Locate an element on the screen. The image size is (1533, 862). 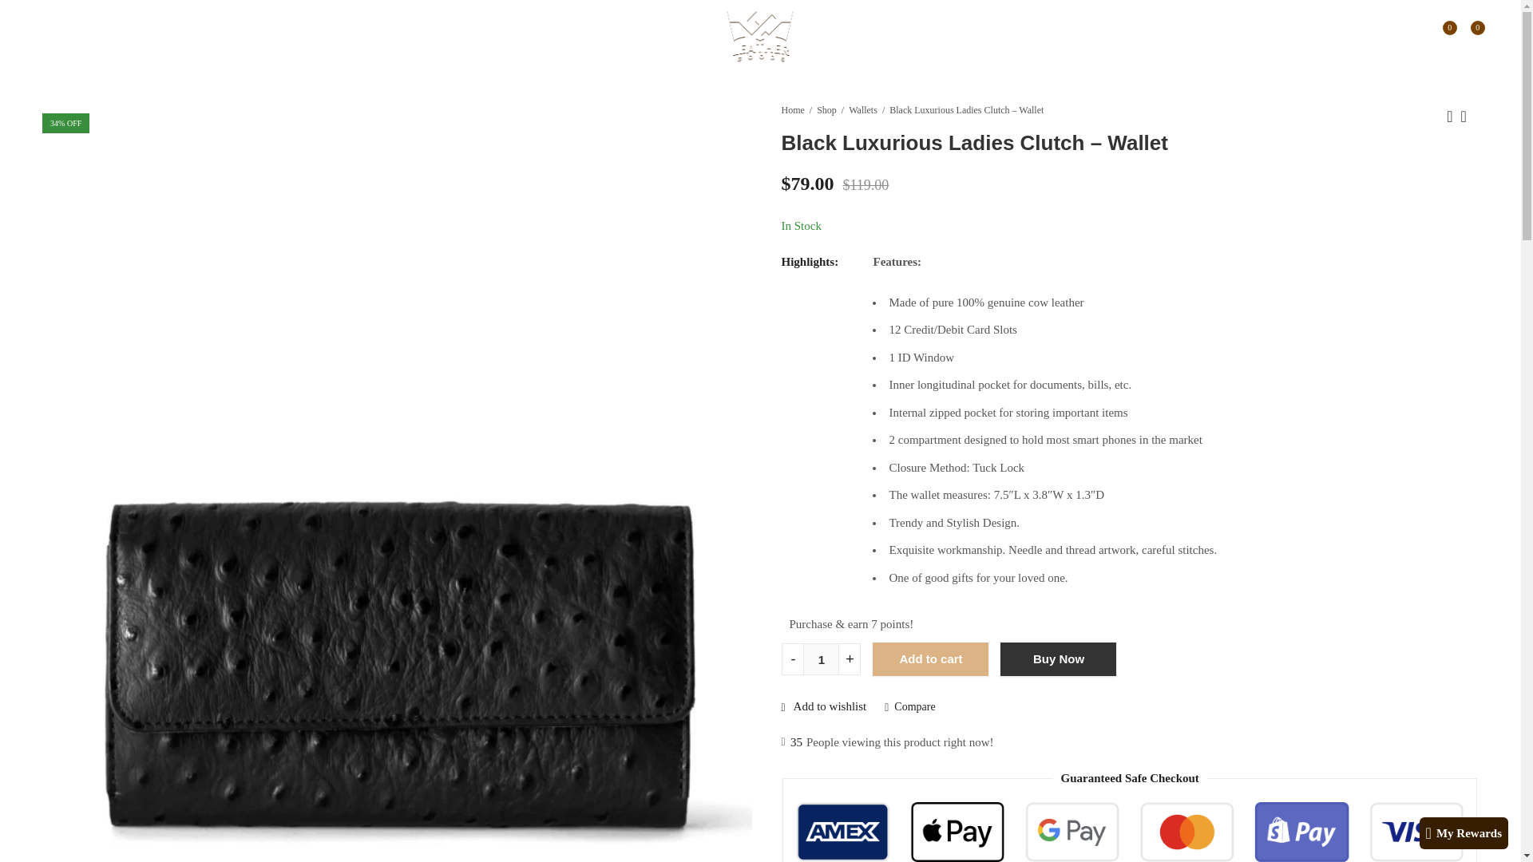
Rewards is located at coordinates (243, 37).